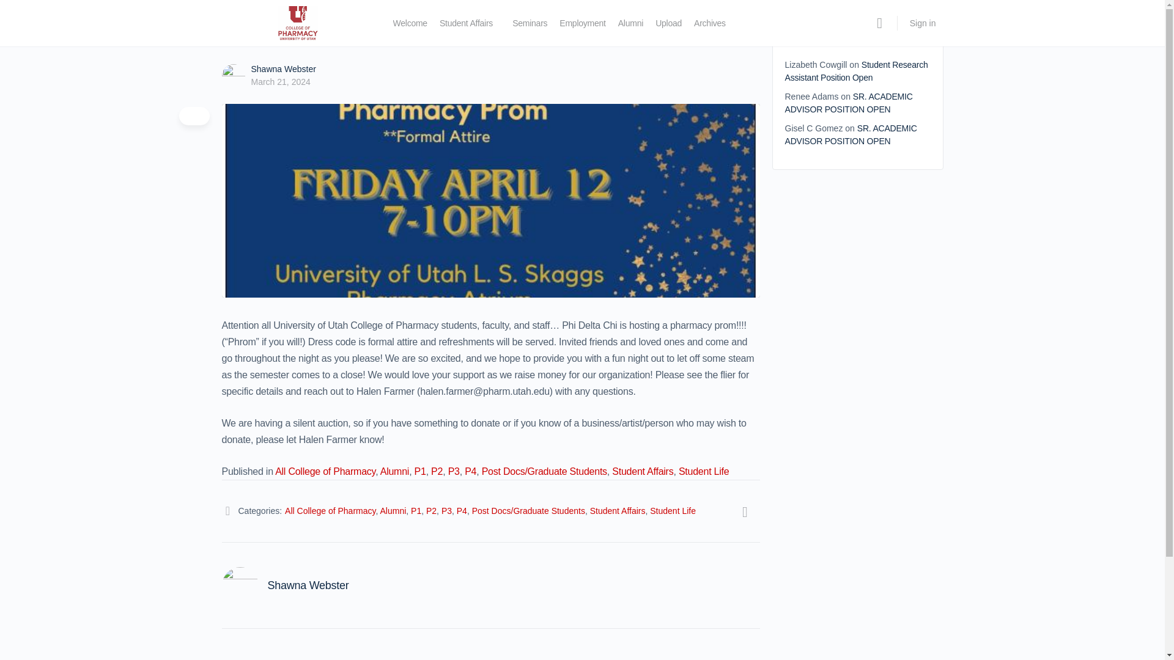  Describe the element at coordinates (582, 23) in the screenshot. I see `Employment` at that location.